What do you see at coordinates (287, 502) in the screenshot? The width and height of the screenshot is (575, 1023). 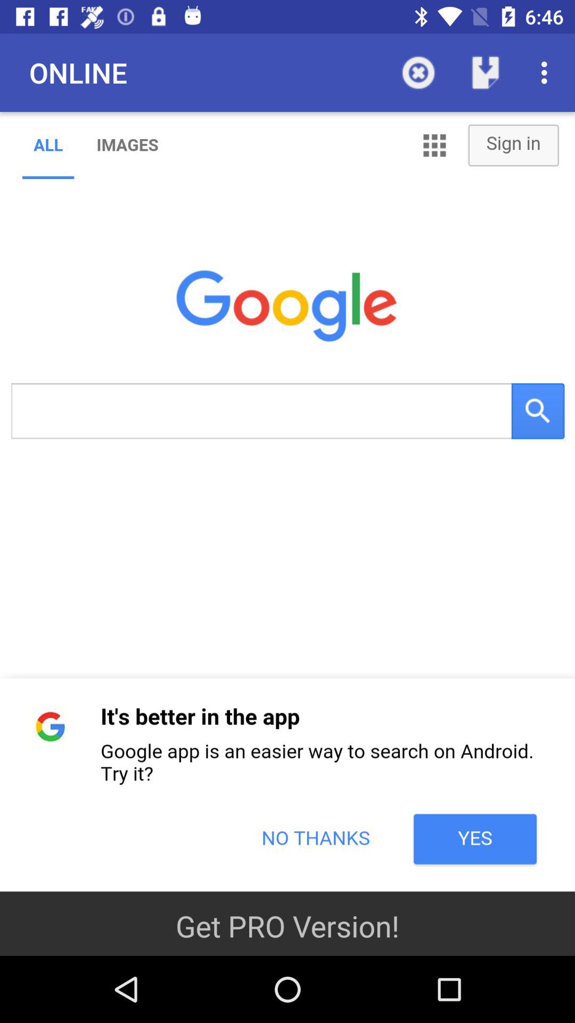 I see `google search` at bounding box center [287, 502].